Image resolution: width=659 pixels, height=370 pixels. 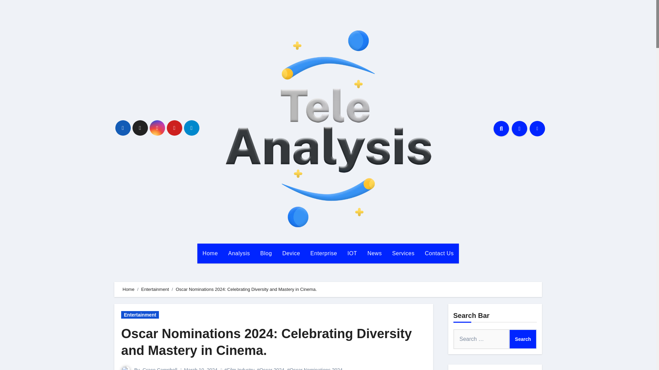 I want to click on Analysis, so click(x=239, y=253).